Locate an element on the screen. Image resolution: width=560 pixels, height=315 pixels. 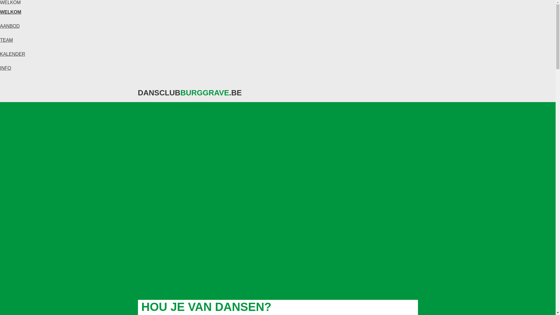
WELKOM is located at coordinates (10, 12).